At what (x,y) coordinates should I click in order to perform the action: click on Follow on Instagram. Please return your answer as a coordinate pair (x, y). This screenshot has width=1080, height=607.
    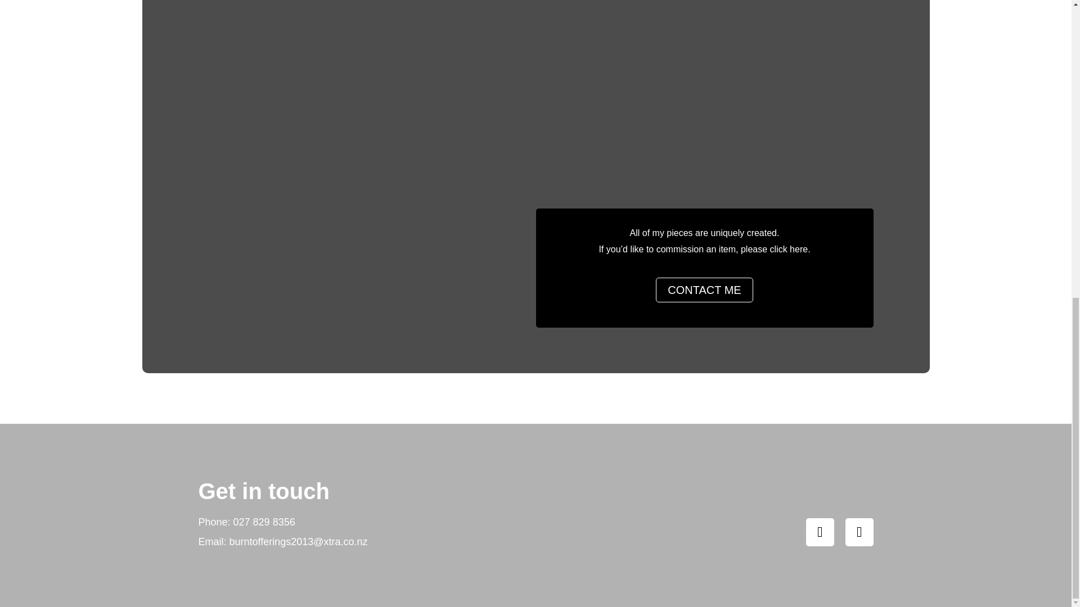
    Looking at the image, I should click on (858, 532).